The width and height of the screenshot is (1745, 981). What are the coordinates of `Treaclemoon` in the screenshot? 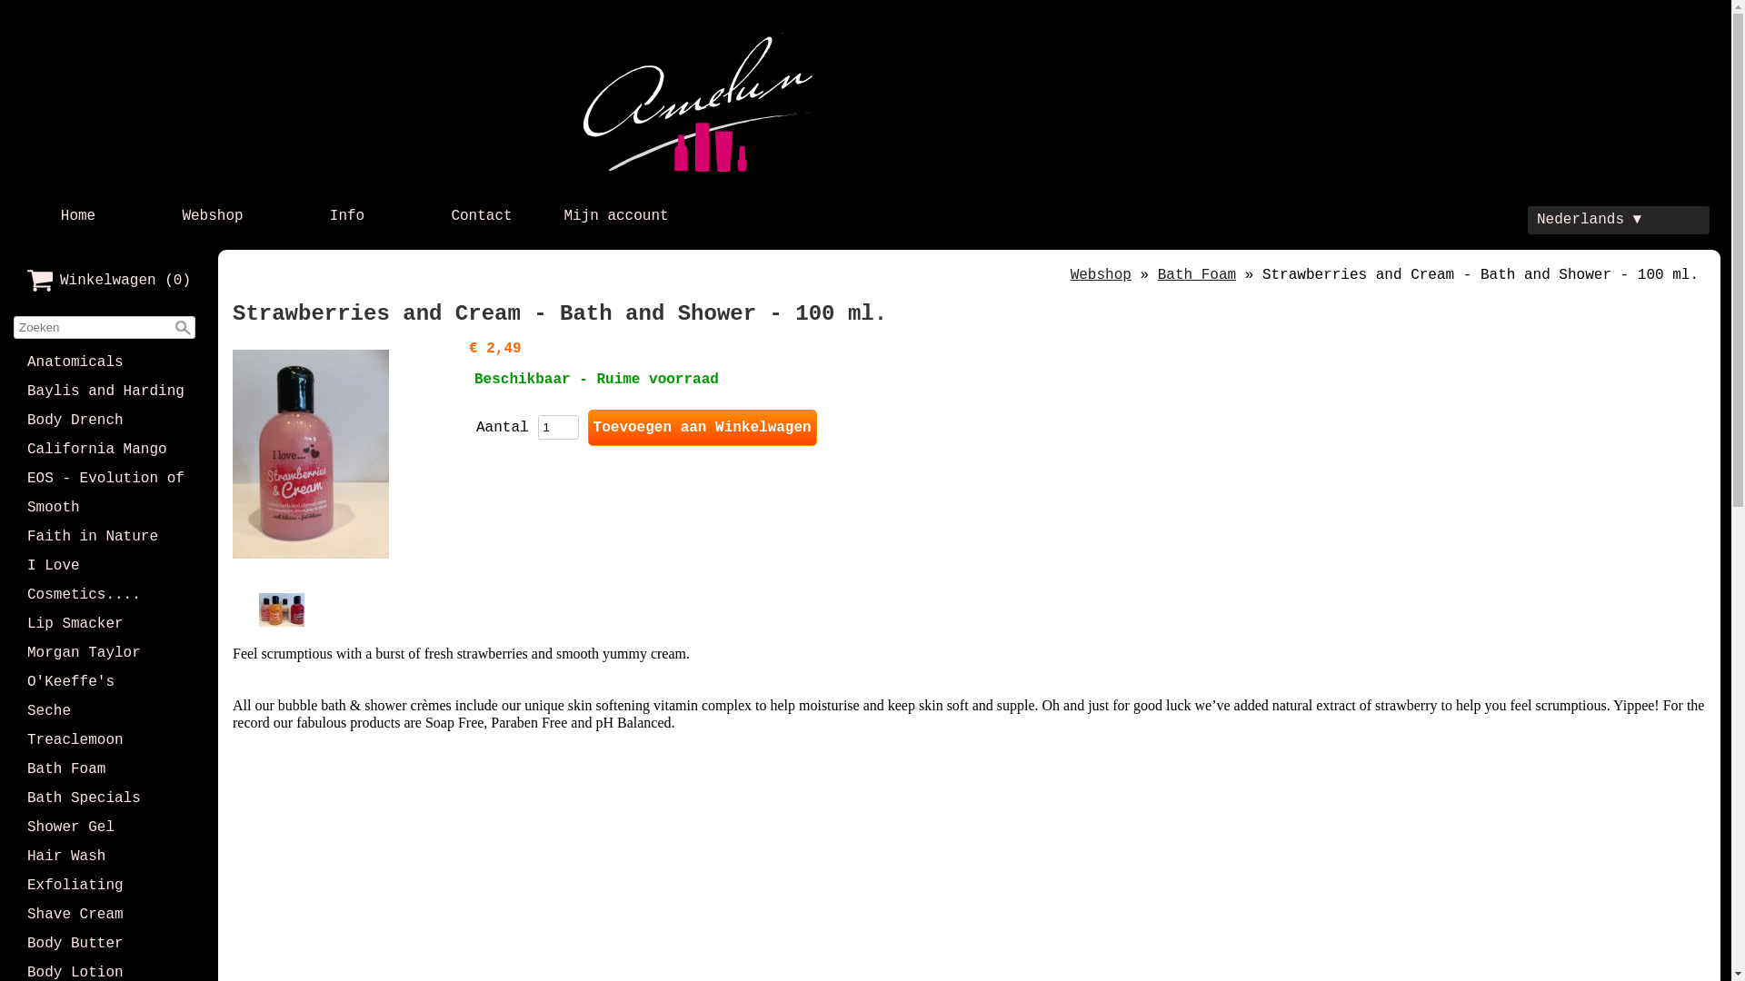 It's located at (109, 740).